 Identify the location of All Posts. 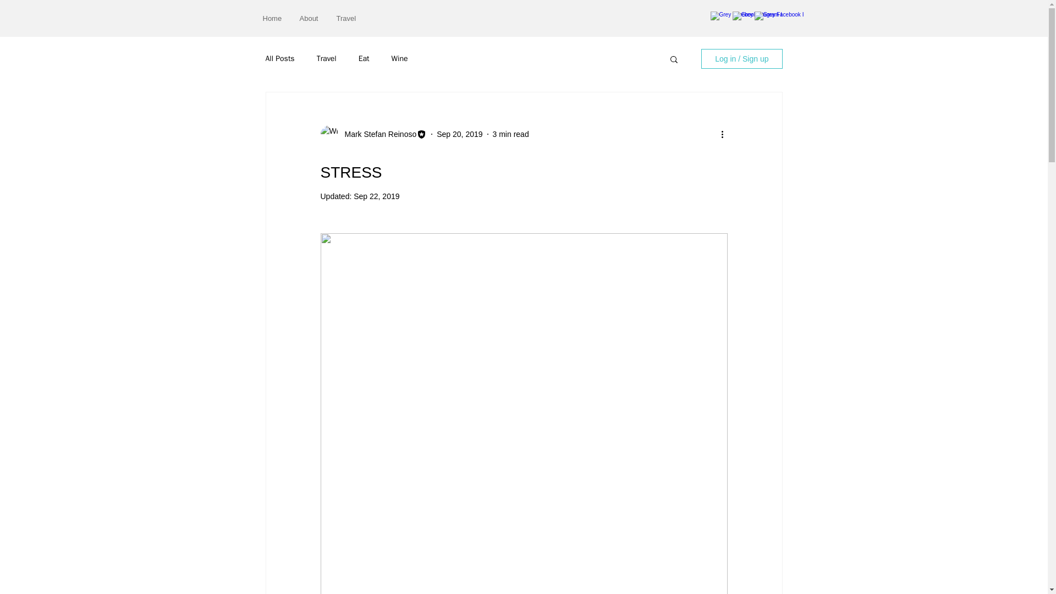
(279, 58).